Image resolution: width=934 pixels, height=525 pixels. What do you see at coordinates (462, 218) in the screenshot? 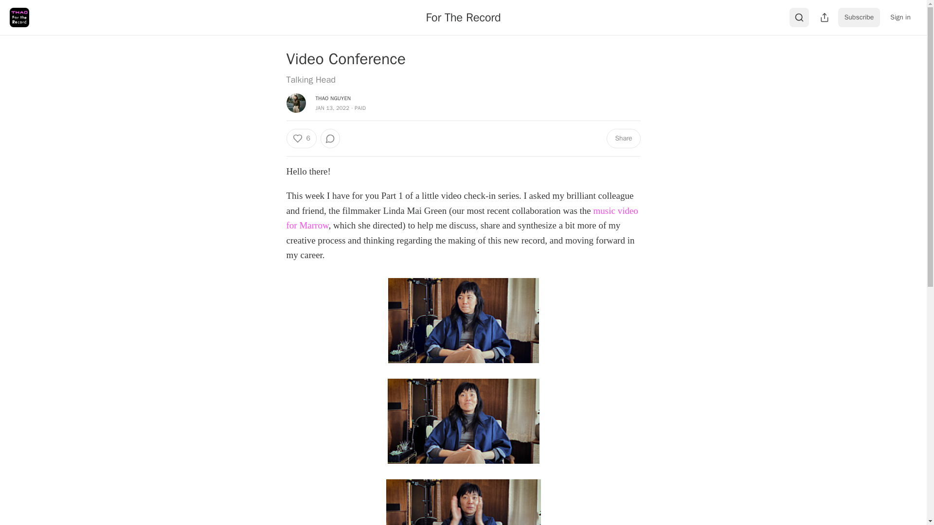
I see `music video for Marrow` at bounding box center [462, 218].